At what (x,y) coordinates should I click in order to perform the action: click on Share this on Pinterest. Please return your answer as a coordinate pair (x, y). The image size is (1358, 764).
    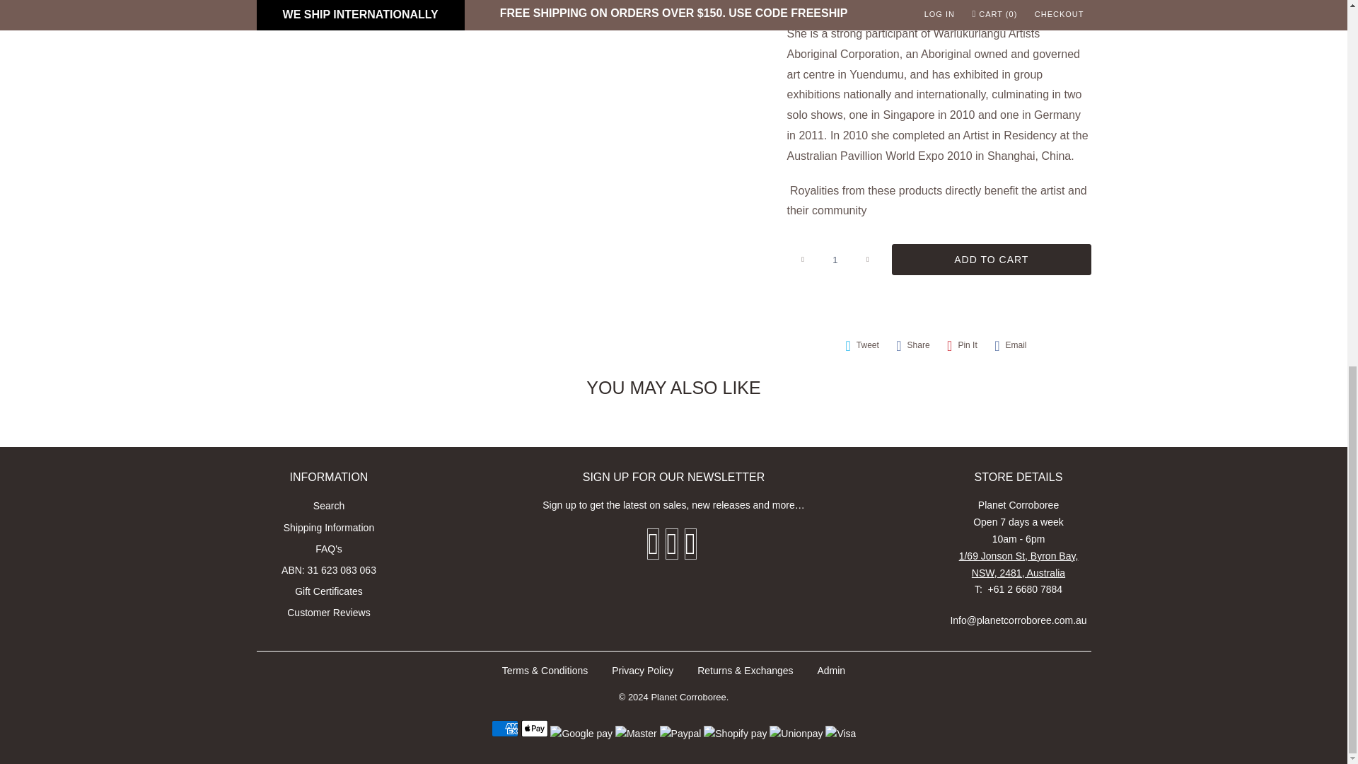
    Looking at the image, I should click on (962, 345).